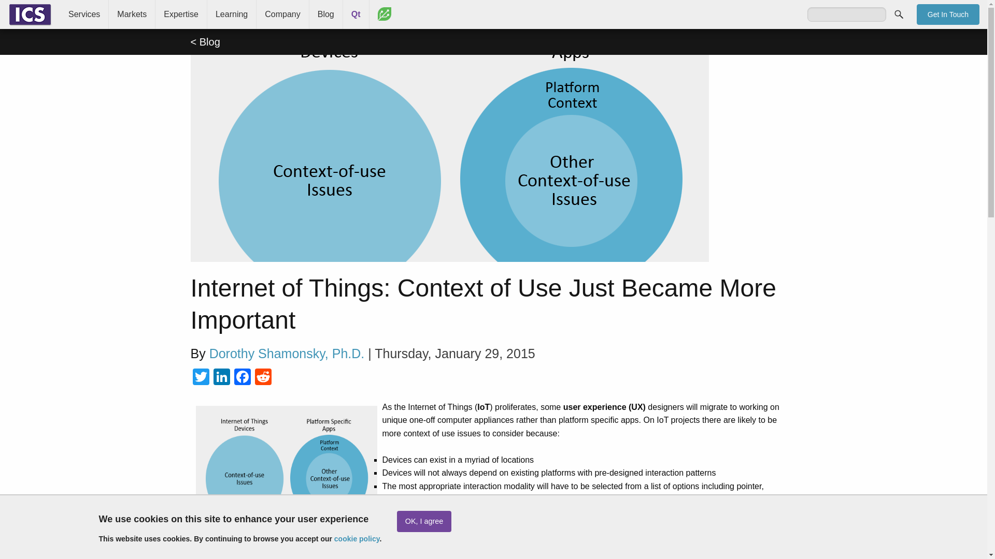 This screenshot has width=995, height=559. What do you see at coordinates (357, 538) in the screenshot?
I see `cookie policy` at bounding box center [357, 538].